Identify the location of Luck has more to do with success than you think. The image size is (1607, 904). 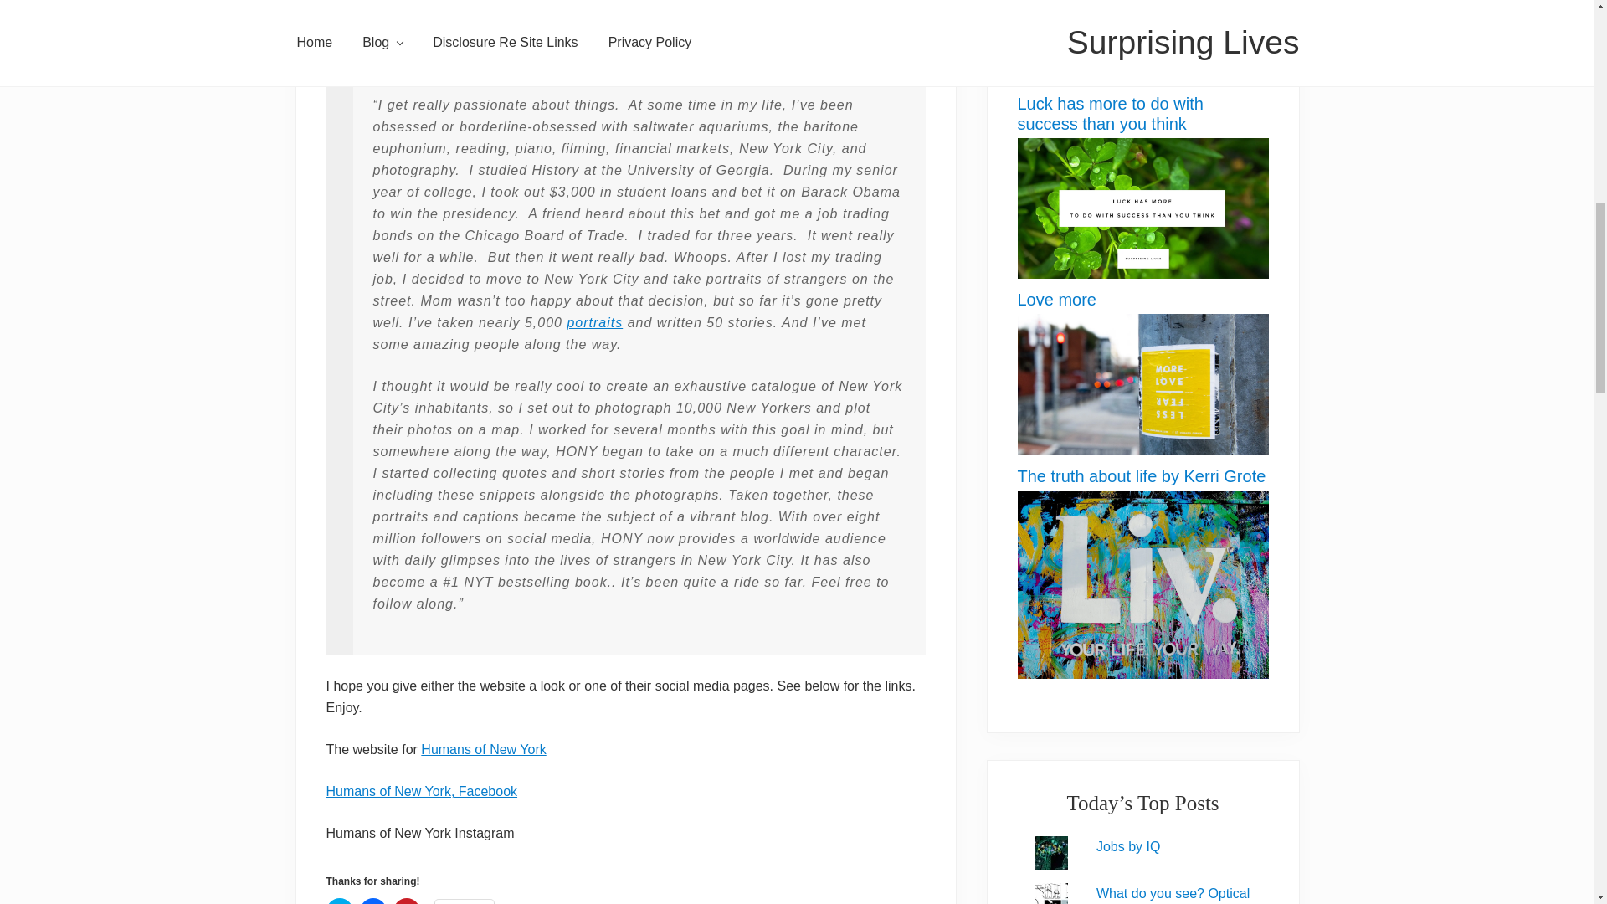
(1143, 273).